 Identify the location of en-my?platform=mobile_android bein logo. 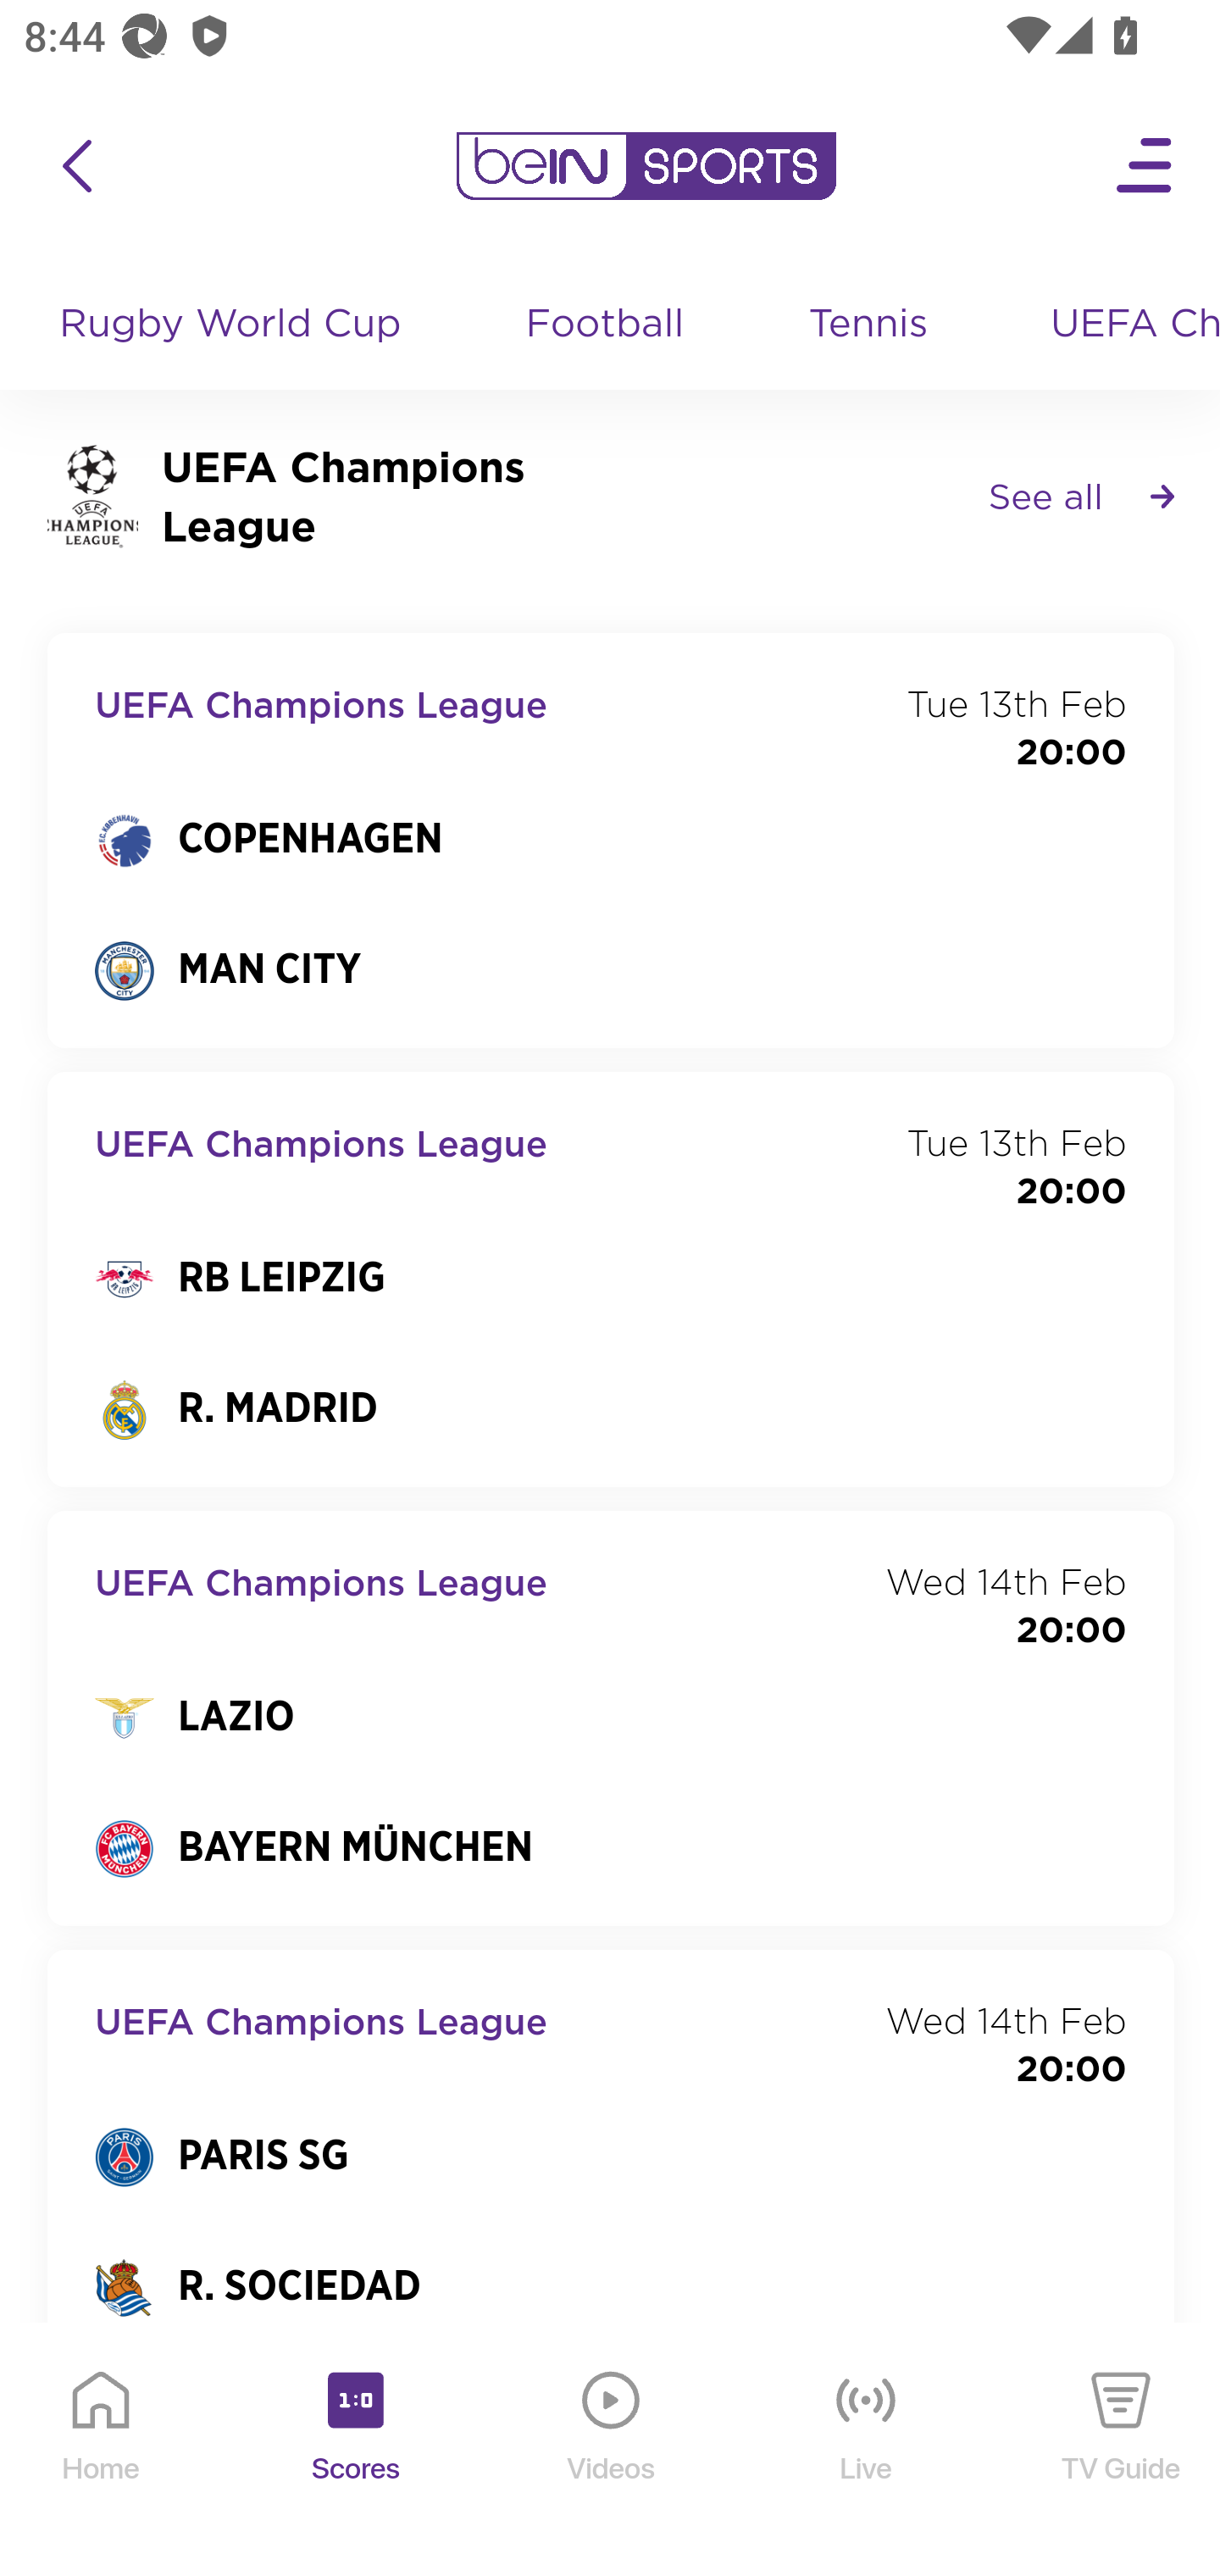
(646, 166).